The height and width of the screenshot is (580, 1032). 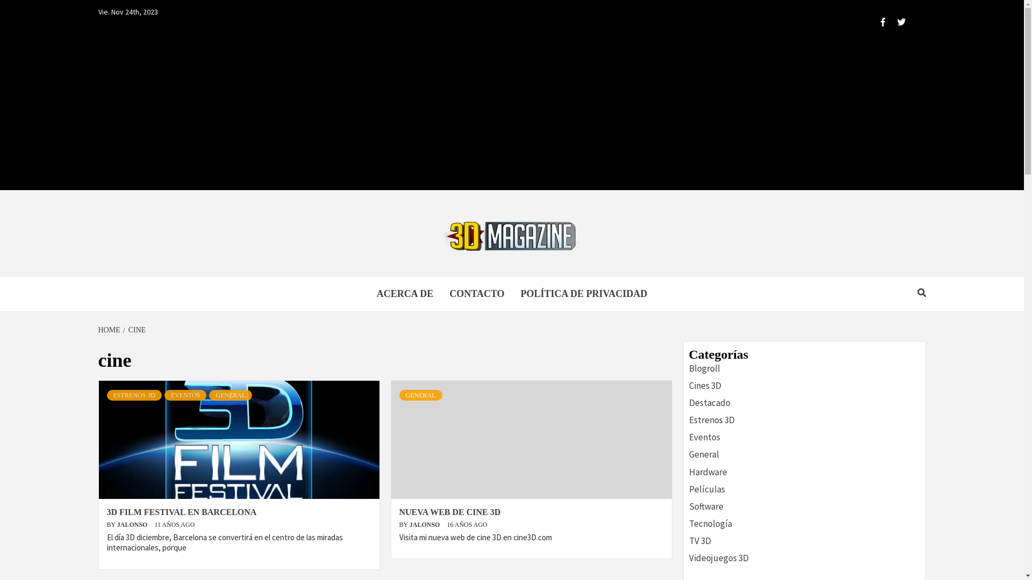 What do you see at coordinates (357, 289) in the screenshot?
I see `3DMAGAZINE.COM` at bounding box center [357, 289].